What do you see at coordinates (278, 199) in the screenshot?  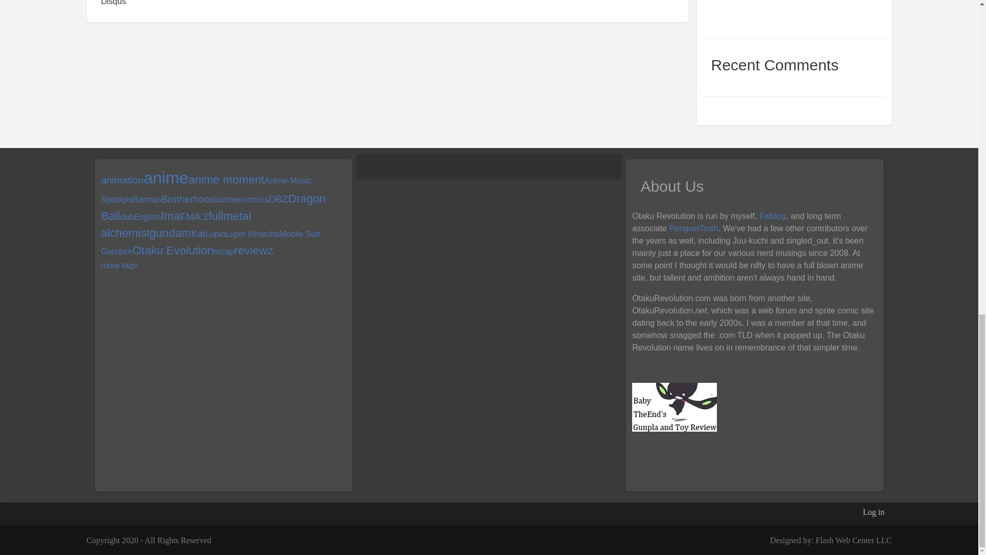 I see `DBZ` at bounding box center [278, 199].